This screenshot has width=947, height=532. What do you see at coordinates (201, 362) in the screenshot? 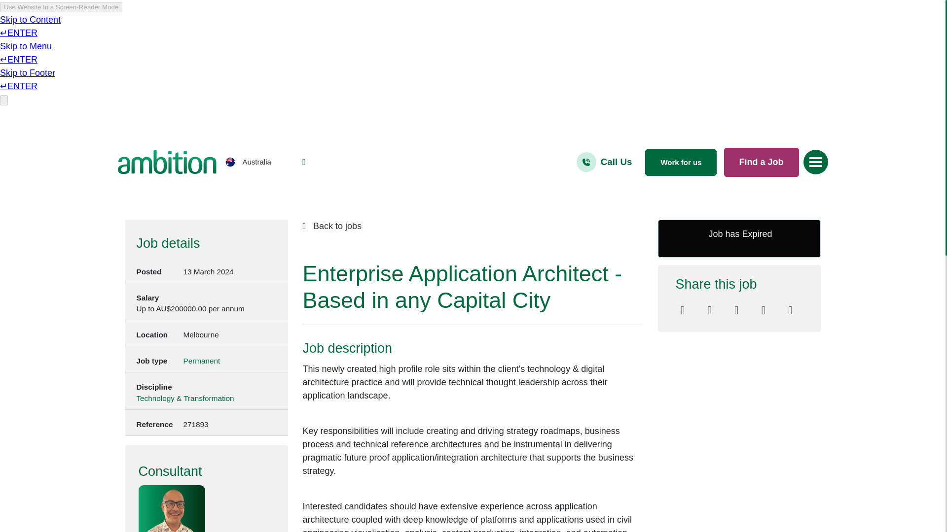
I see `Permanent` at bounding box center [201, 362].